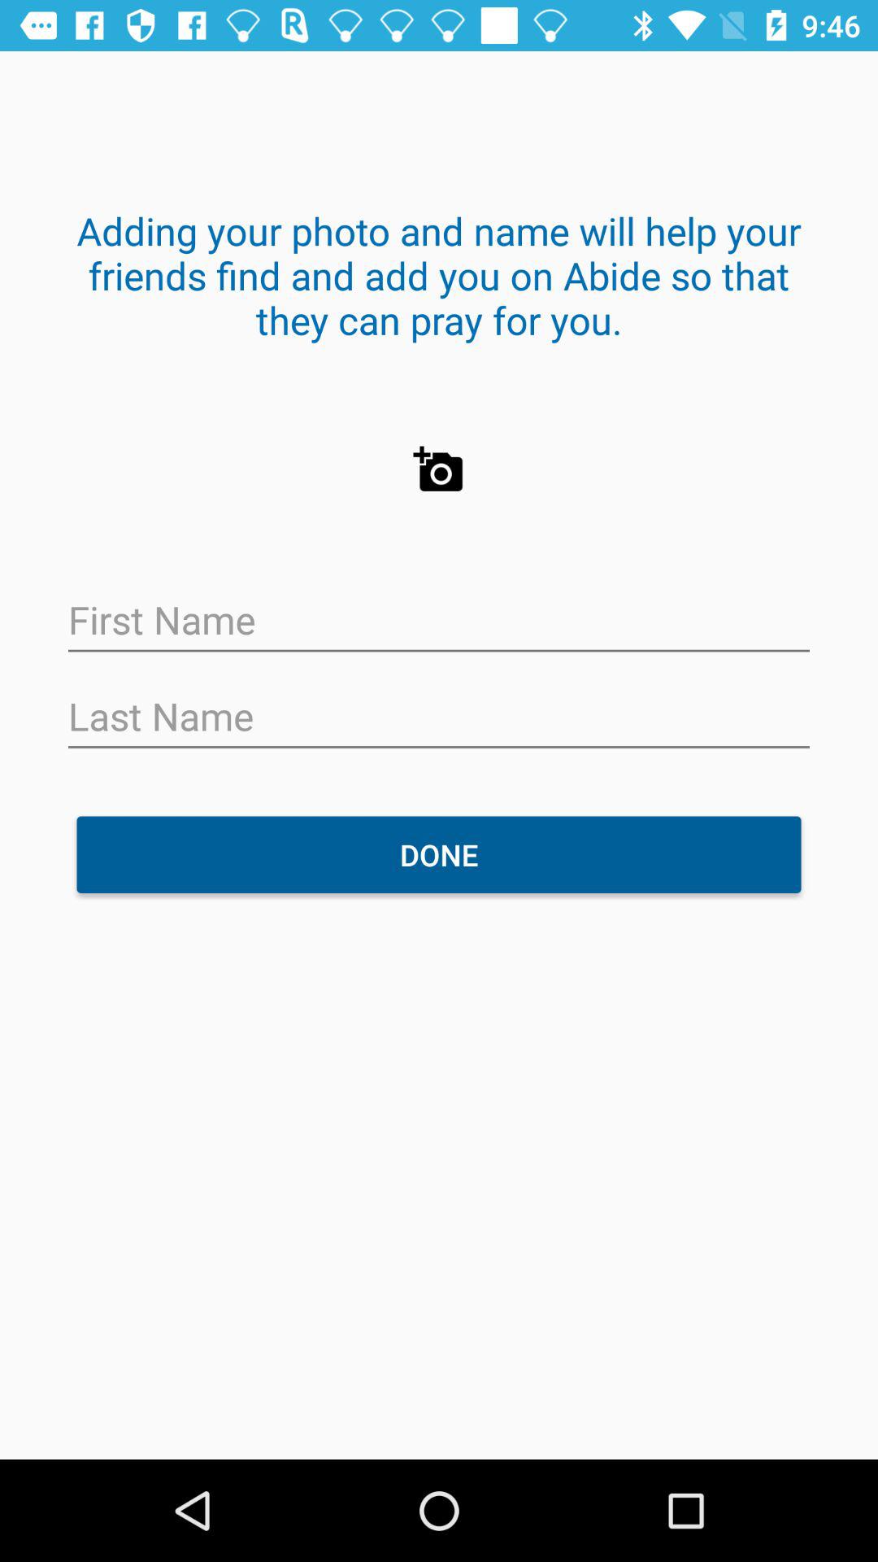 The image size is (878, 1562). What do you see at coordinates (439, 854) in the screenshot?
I see `press the done icon` at bounding box center [439, 854].